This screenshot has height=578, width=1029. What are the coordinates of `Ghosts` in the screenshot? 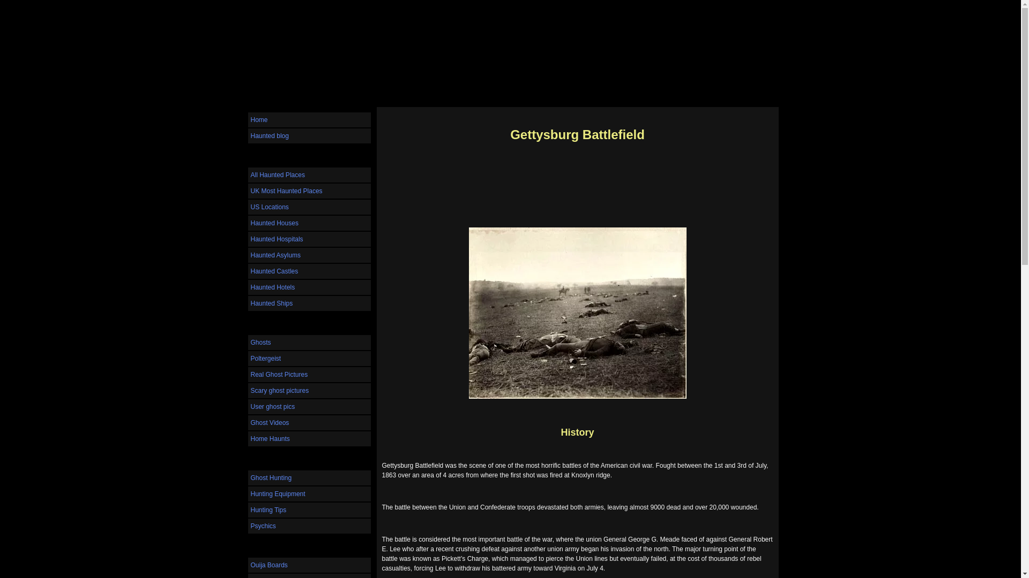 It's located at (309, 343).